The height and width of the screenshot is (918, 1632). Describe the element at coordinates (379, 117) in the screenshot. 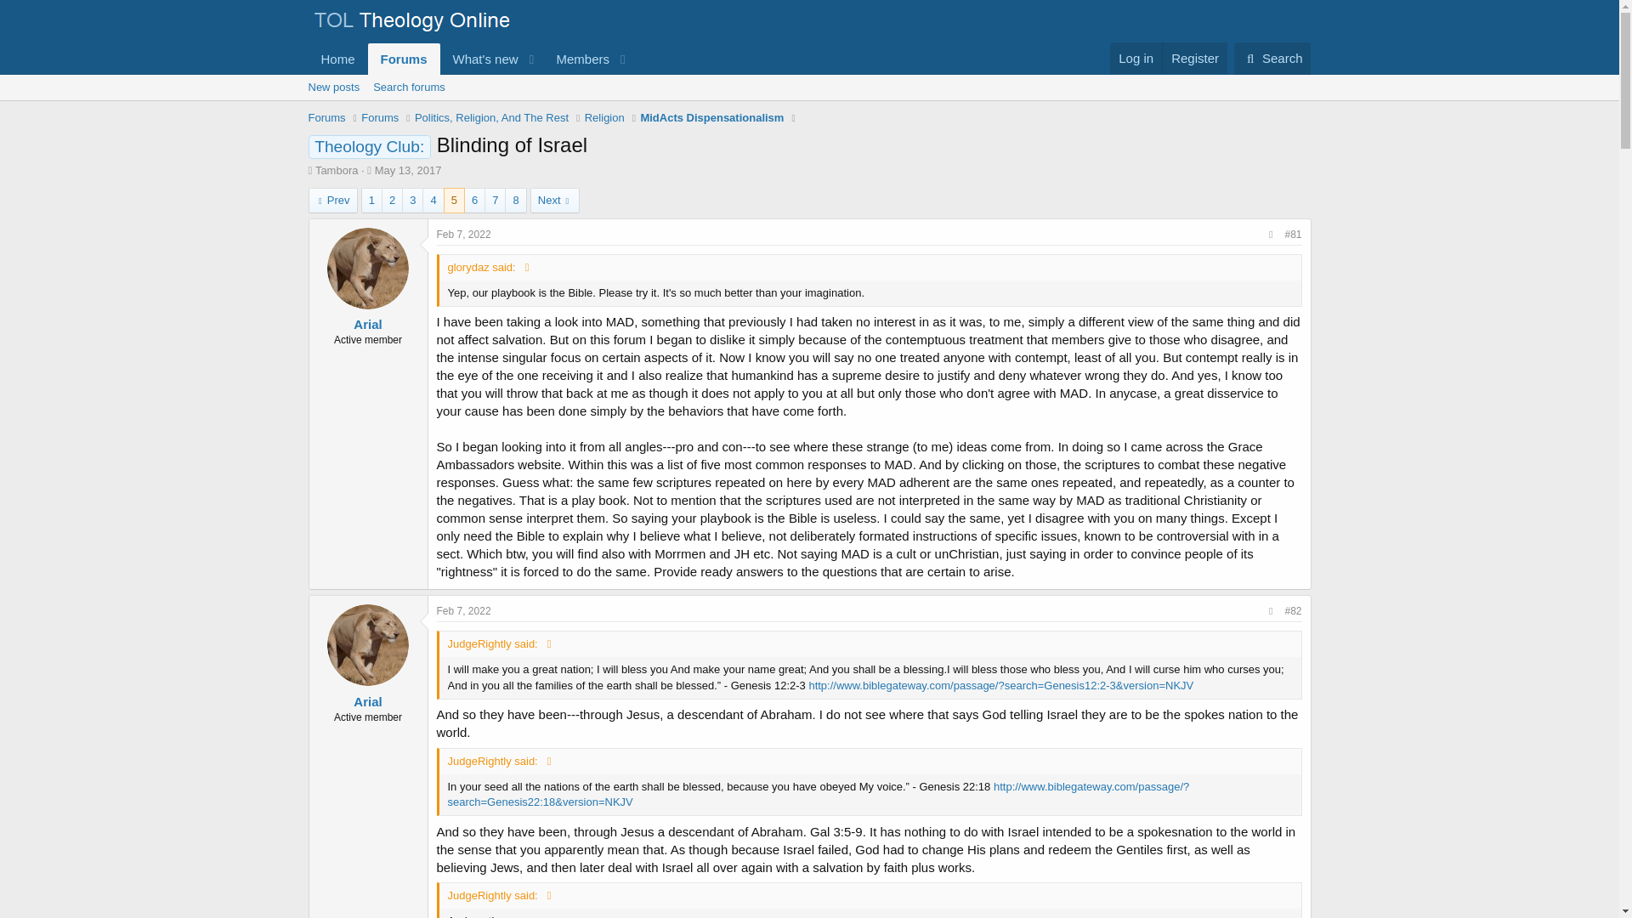

I see `Forums` at that location.